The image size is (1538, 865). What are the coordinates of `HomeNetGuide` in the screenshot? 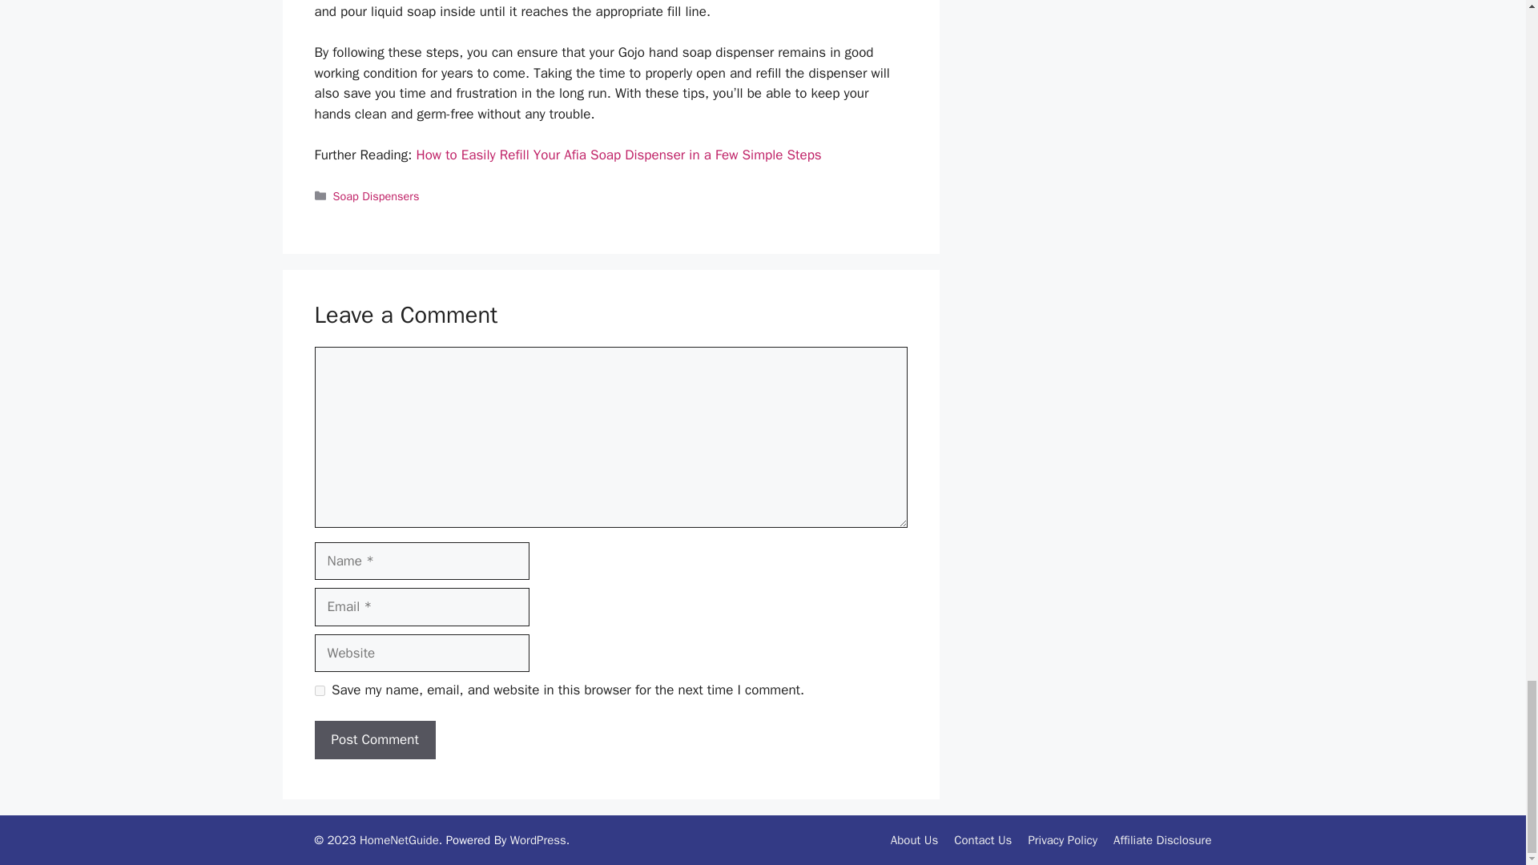 It's located at (399, 840).